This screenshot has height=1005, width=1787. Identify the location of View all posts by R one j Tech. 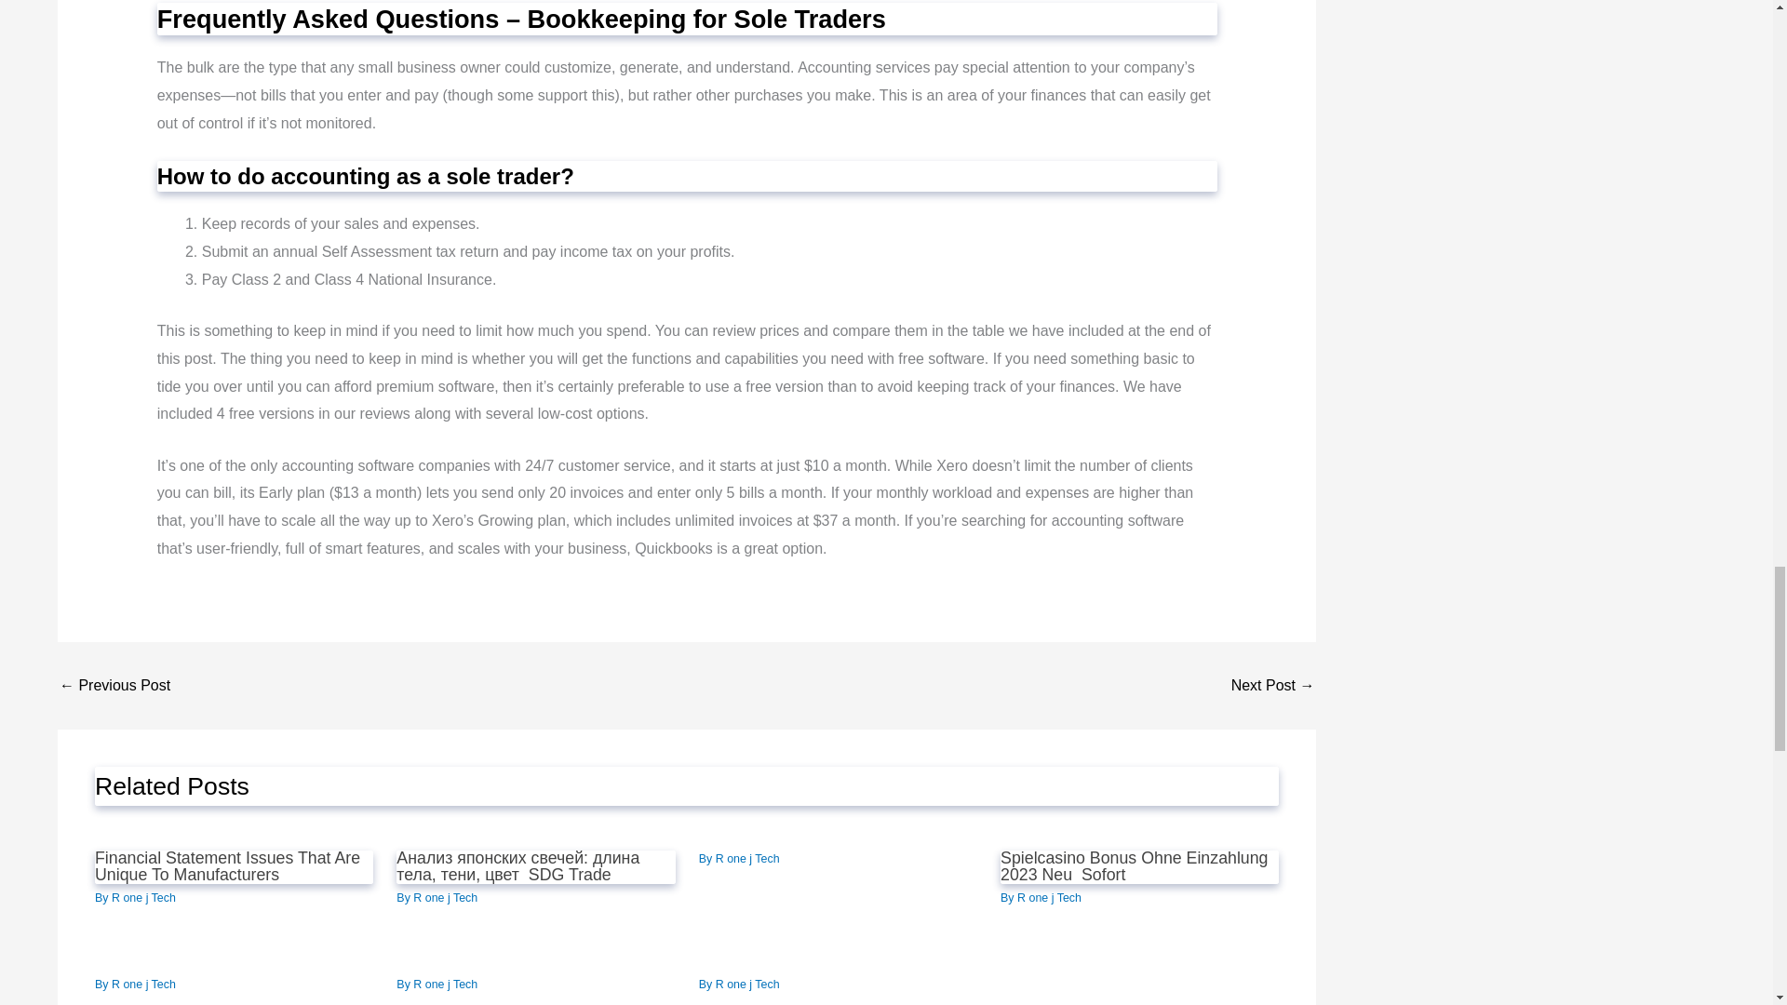
(143, 897).